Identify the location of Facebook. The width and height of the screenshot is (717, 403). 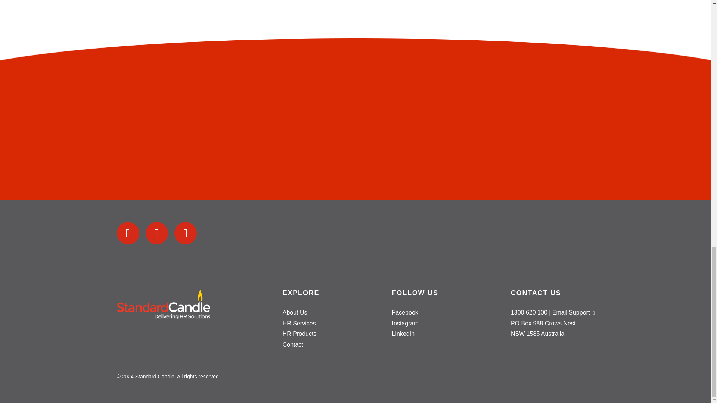
(405, 312).